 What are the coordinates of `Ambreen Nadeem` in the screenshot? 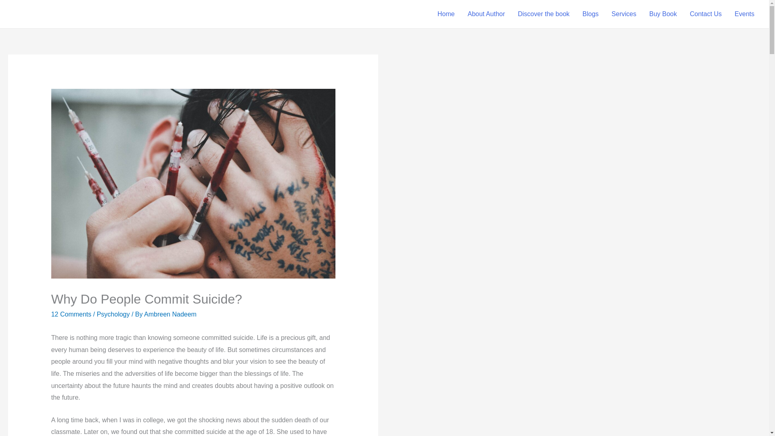 It's located at (170, 314).